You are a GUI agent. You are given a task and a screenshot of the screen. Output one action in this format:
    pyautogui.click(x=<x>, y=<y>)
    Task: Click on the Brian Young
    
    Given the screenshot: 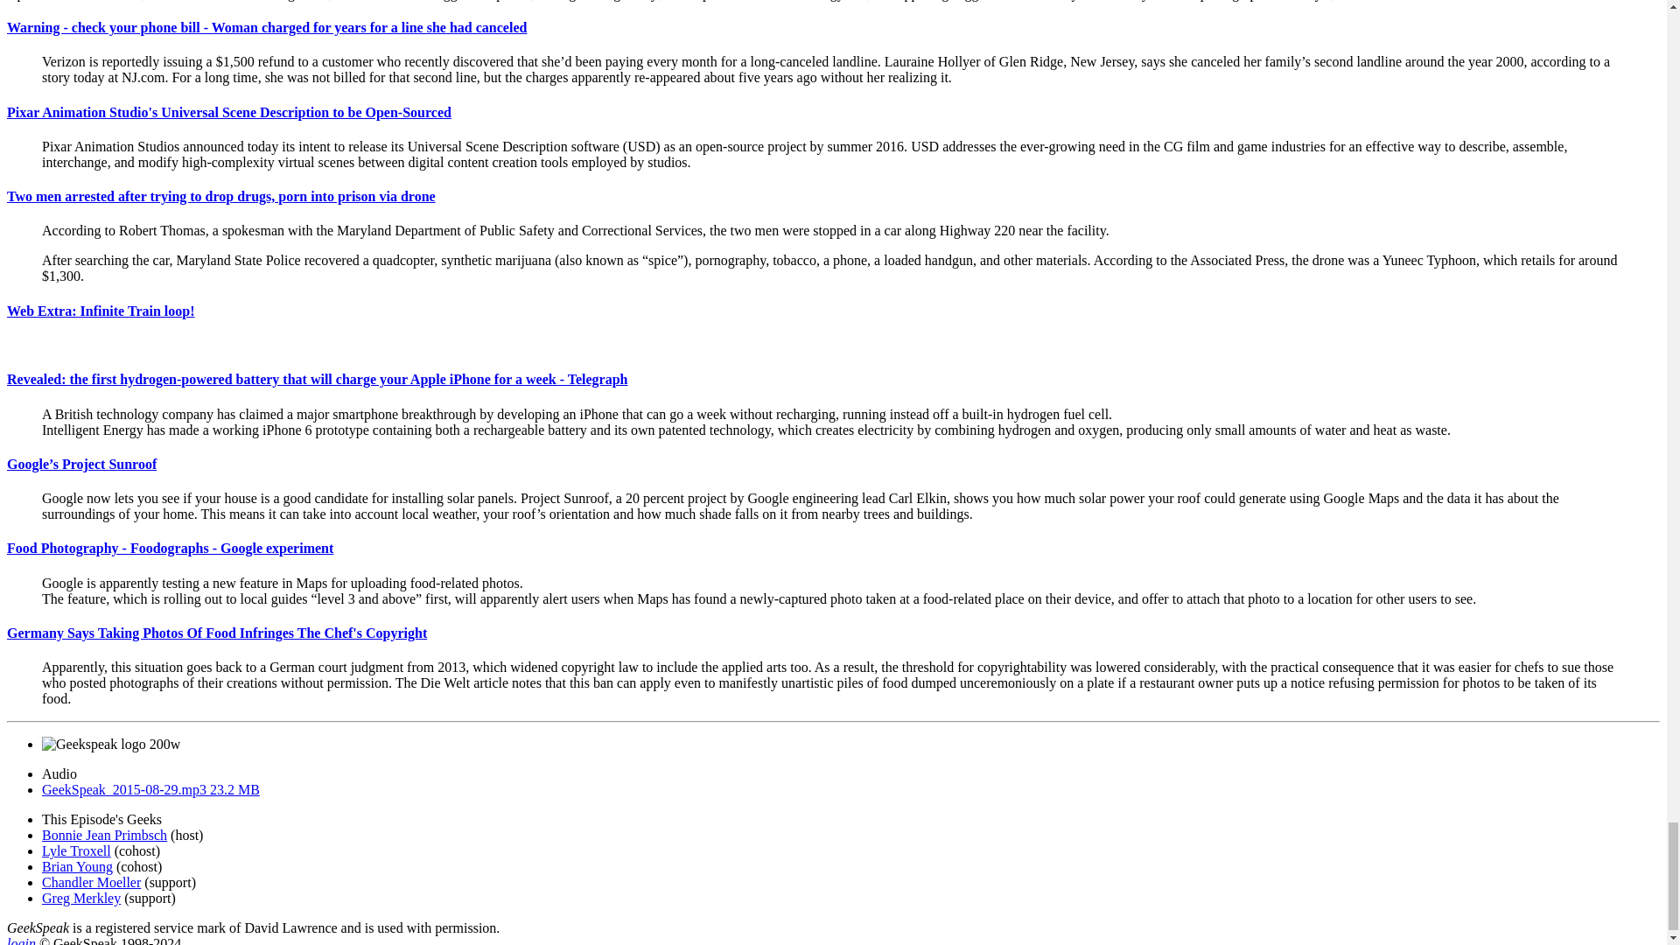 What is the action you would take?
    pyautogui.click(x=77, y=866)
    